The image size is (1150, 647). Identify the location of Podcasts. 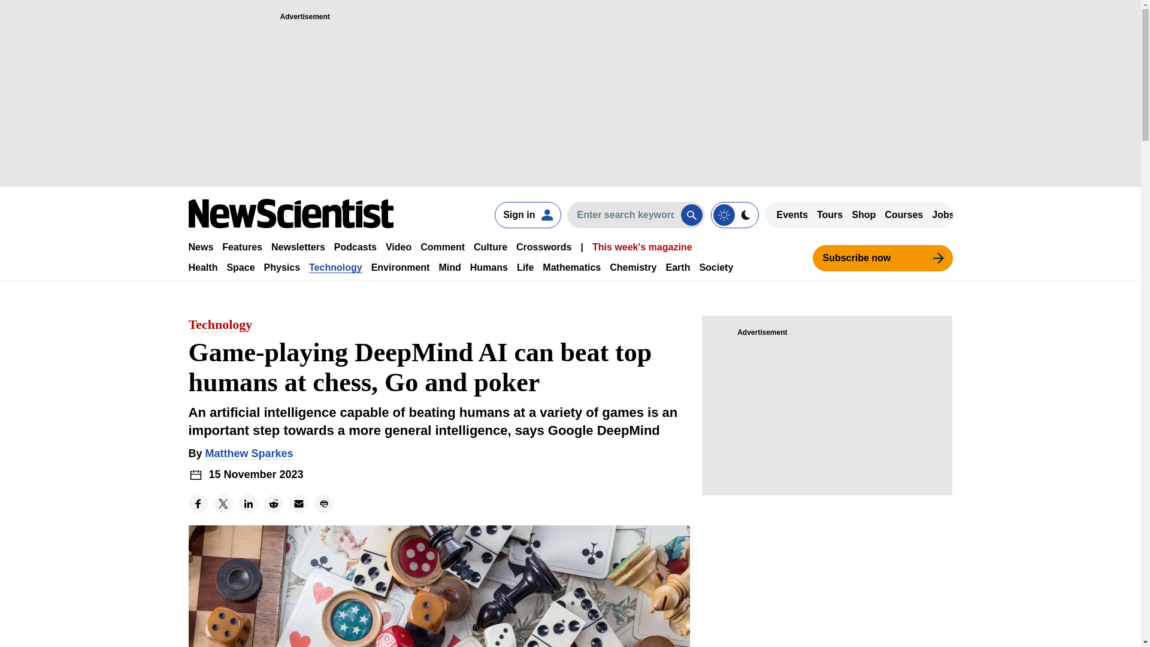
(356, 247).